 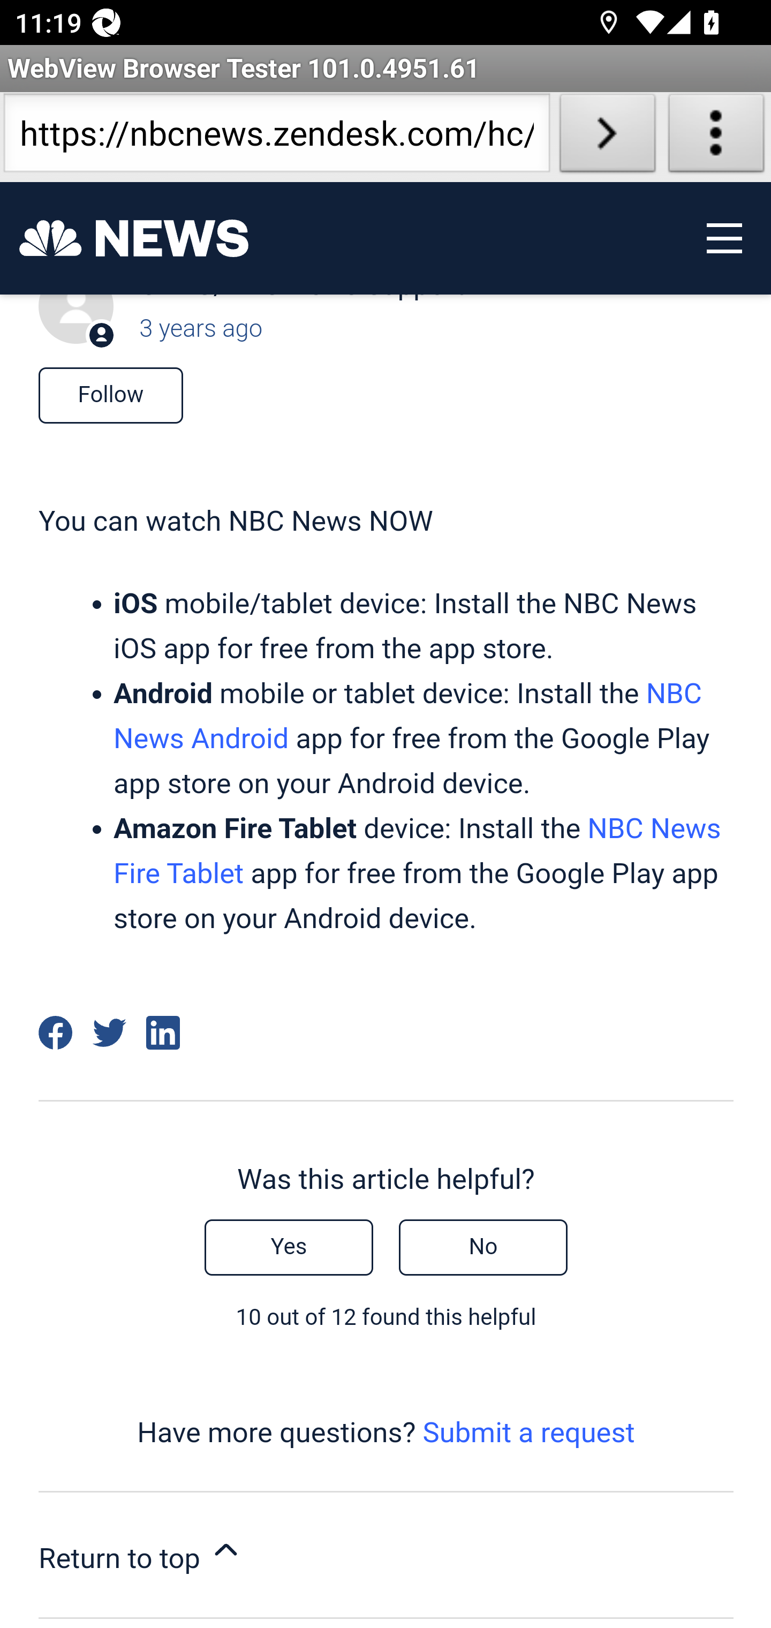 What do you see at coordinates (386, 1555) in the screenshot?
I see `Return to top ` at bounding box center [386, 1555].